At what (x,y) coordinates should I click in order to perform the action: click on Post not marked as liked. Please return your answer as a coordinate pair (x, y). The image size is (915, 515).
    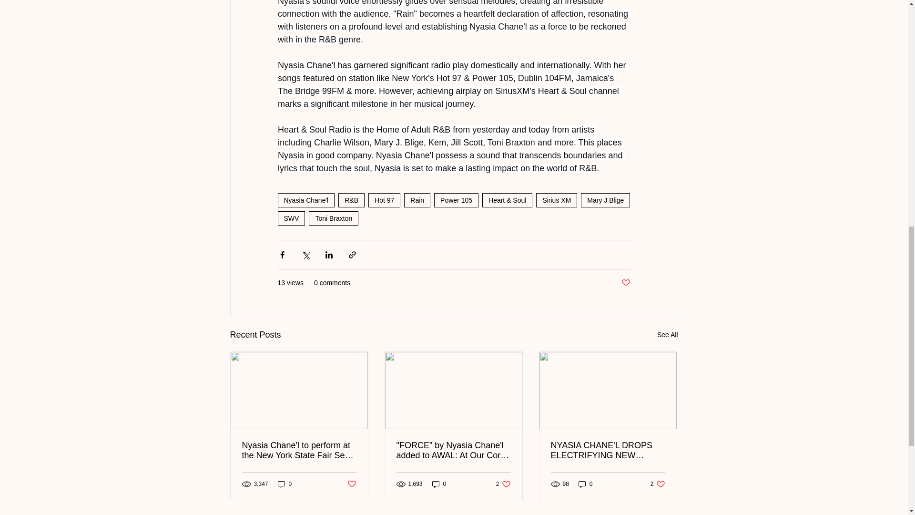
    Looking at the image, I should click on (285, 484).